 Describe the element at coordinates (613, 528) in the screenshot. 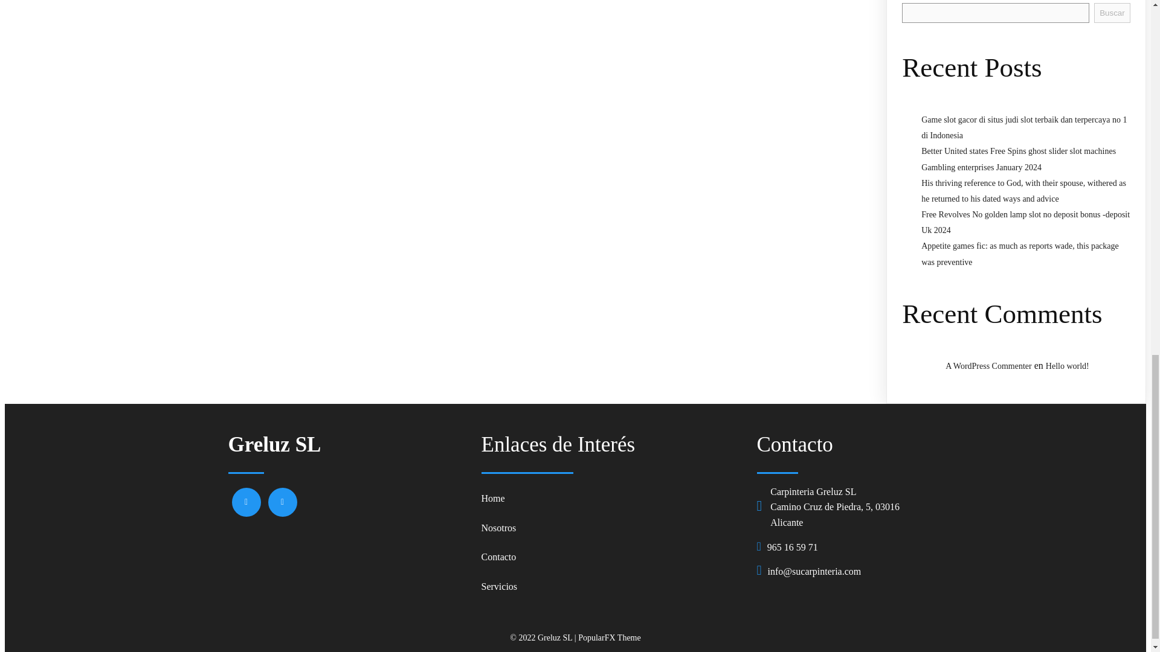

I see `Nosotros` at that location.